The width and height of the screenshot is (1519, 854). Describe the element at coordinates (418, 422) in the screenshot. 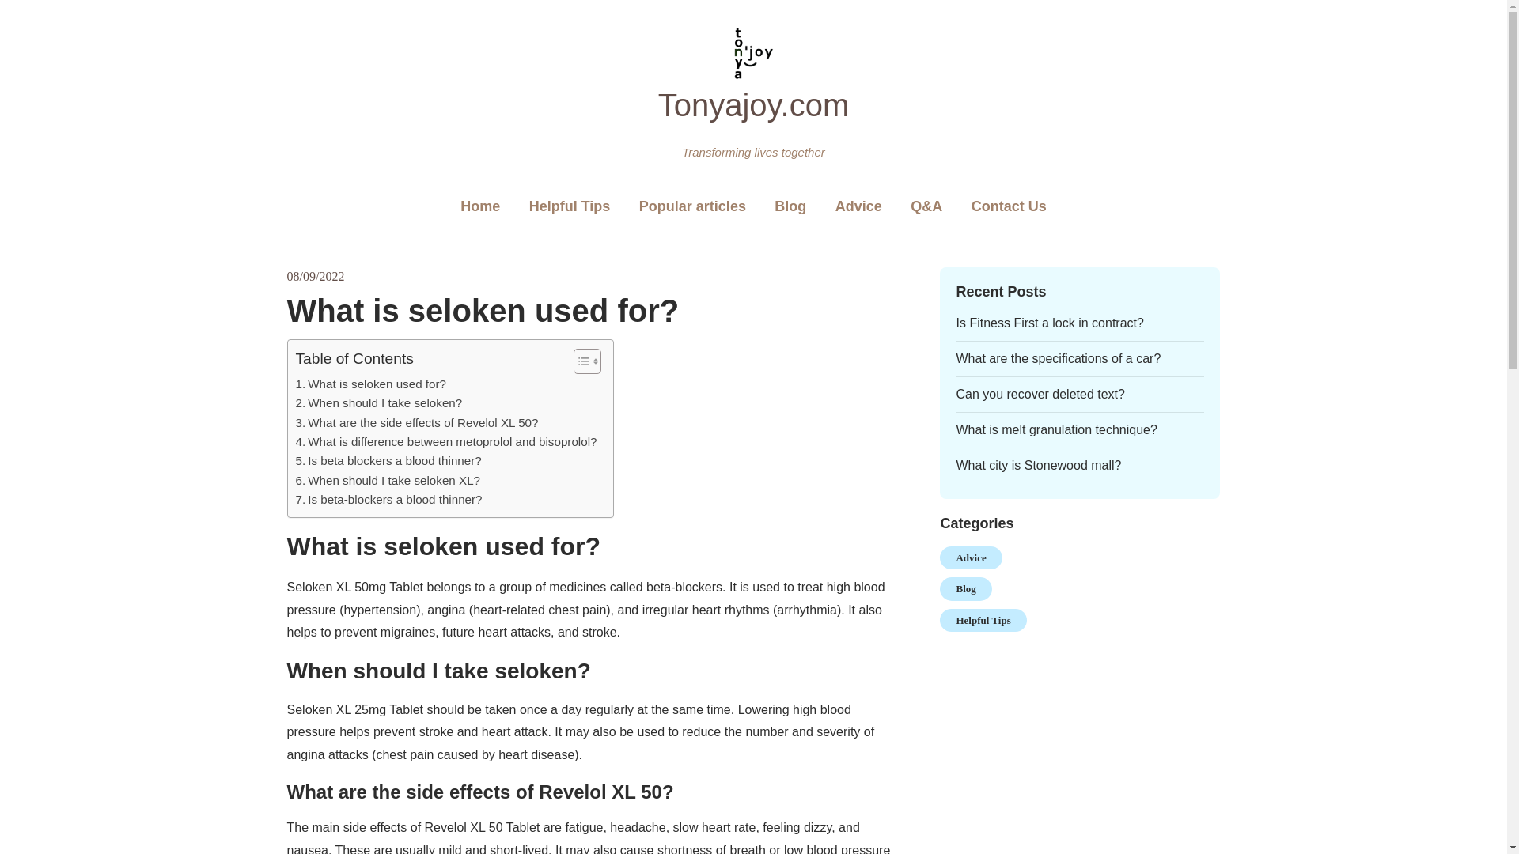

I see `What are the side effects of Revelol XL 50?` at that location.